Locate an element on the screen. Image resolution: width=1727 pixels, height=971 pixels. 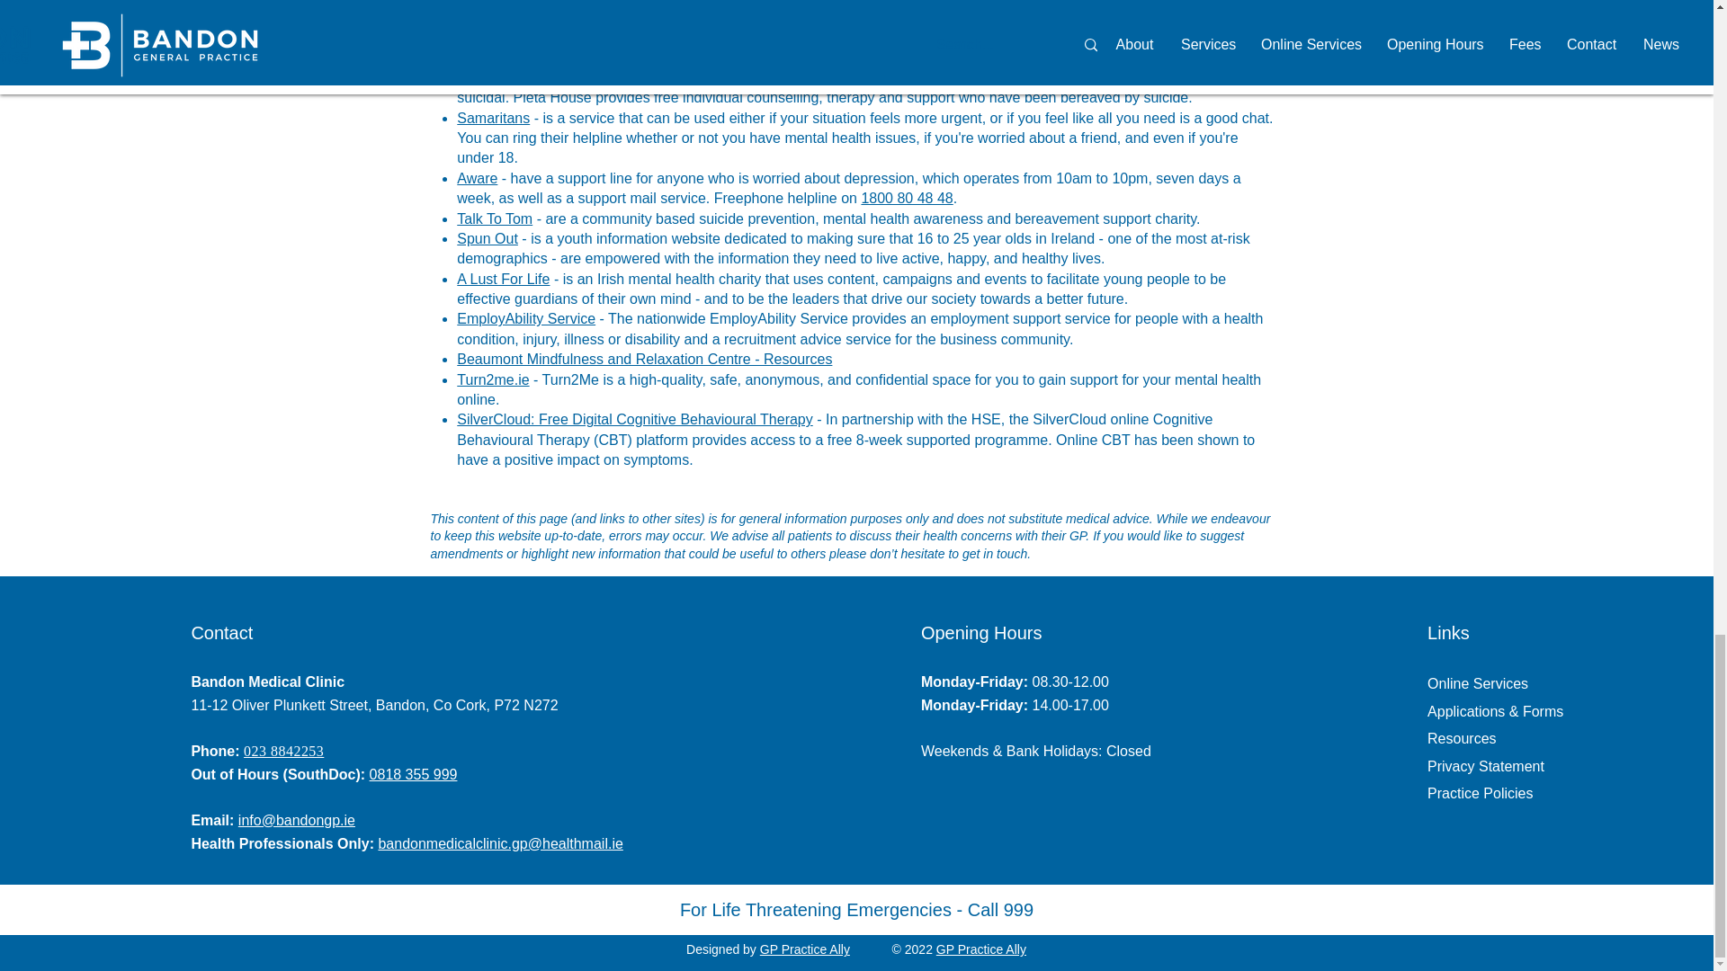
Samaritans is located at coordinates (493, 119).